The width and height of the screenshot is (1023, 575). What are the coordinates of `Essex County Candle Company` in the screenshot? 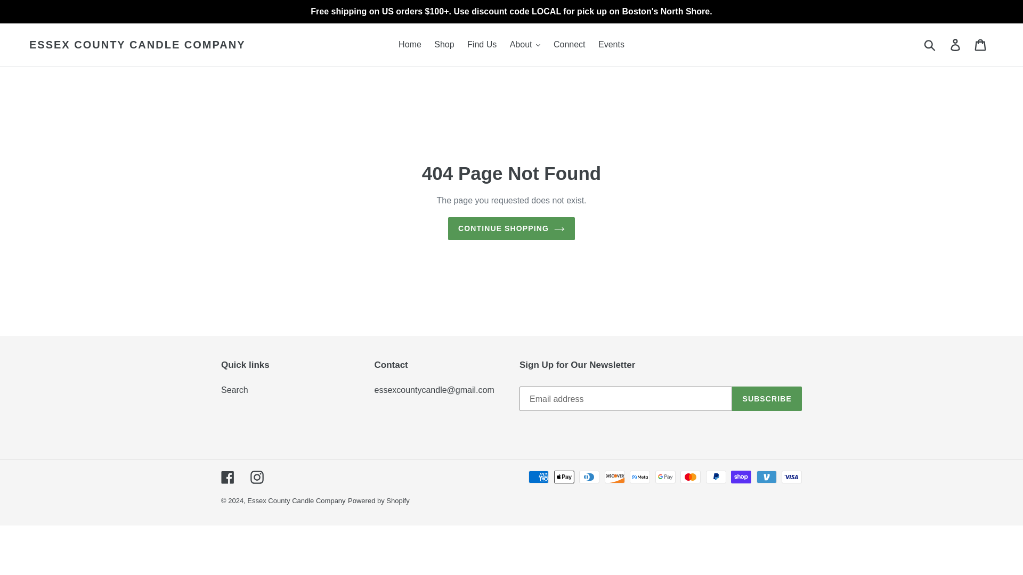 It's located at (296, 500).